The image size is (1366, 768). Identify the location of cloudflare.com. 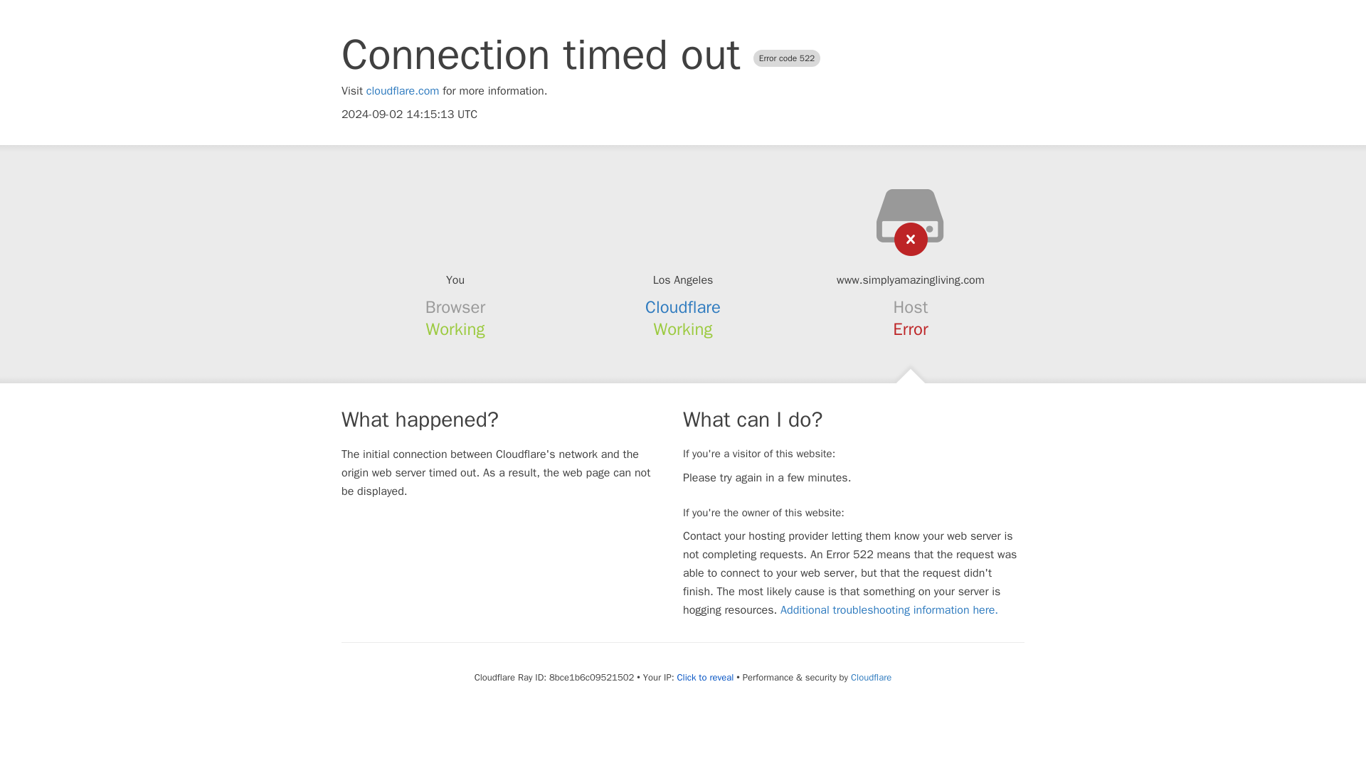
(403, 91).